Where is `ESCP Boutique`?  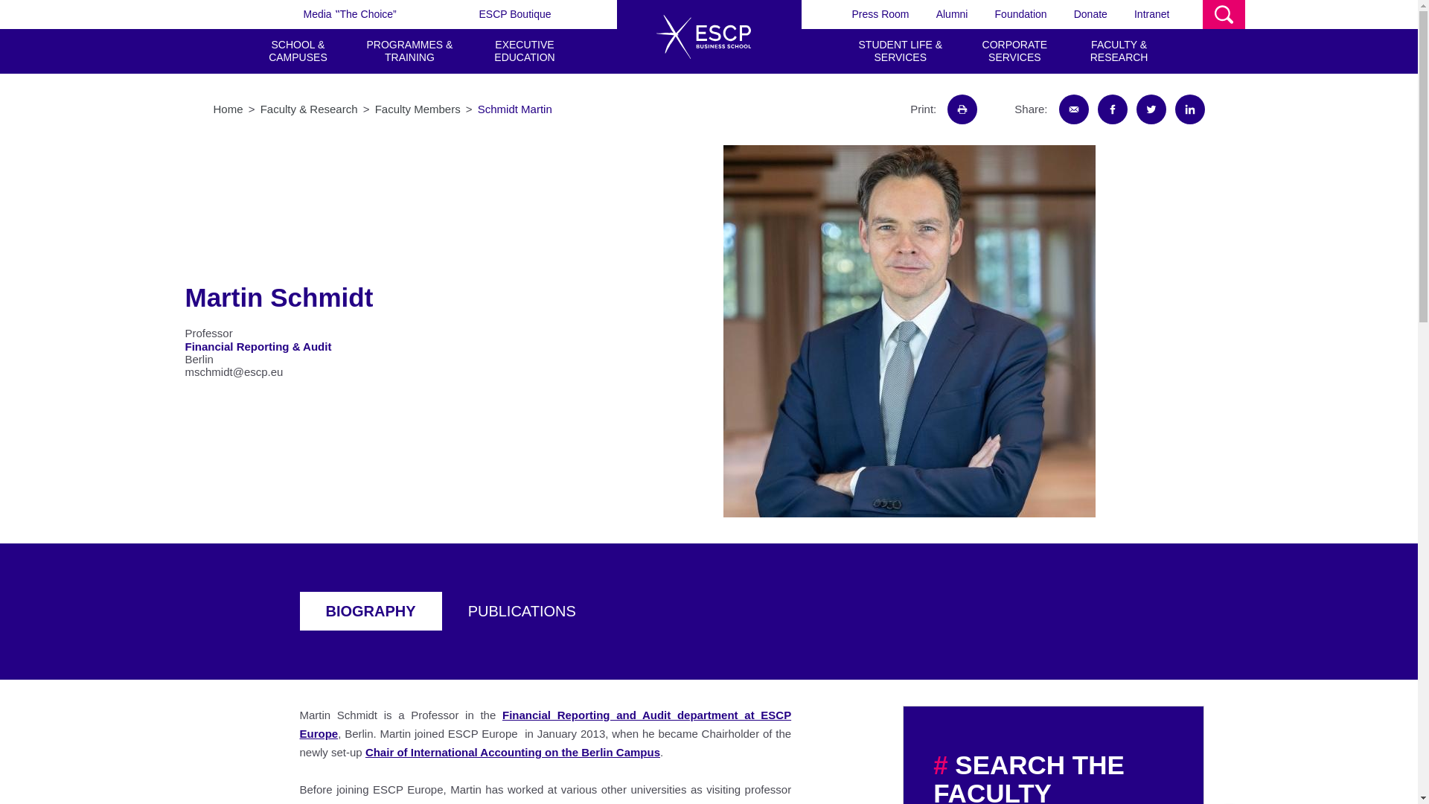
ESCP Boutique is located at coordinates (514, 14).